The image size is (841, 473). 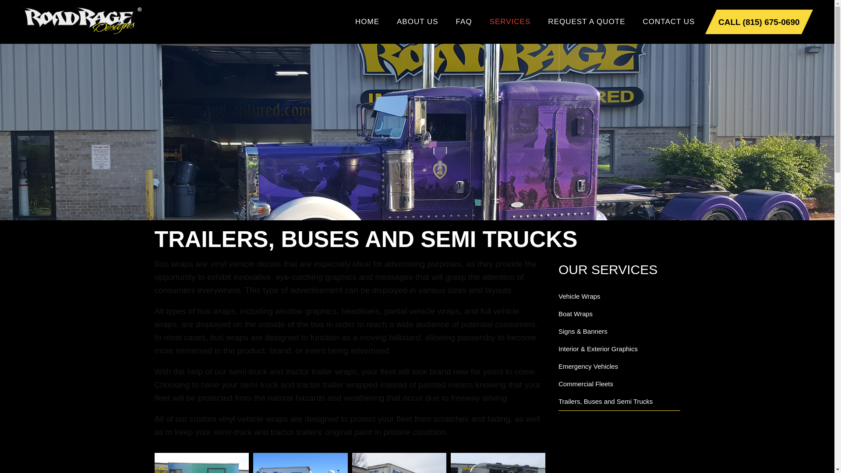 What do you see at coordinates (498, 462) in the screenshot?
I see `motorhome3` at bounding box center [498, 462].